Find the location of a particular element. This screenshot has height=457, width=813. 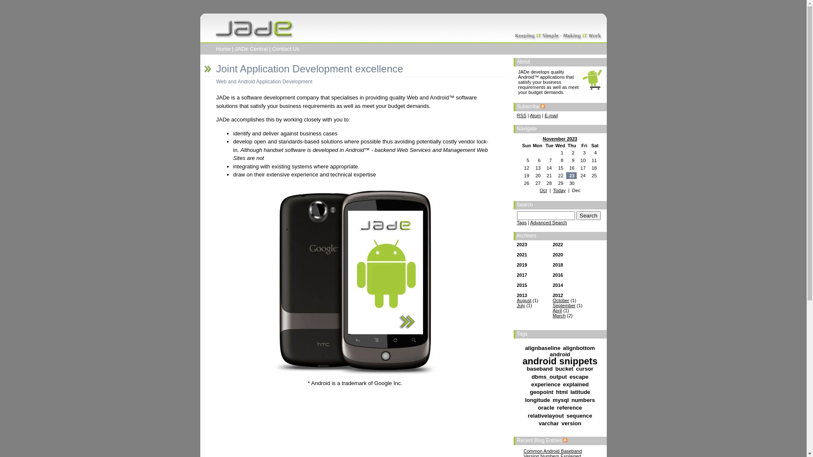

April is located at coordinates (557, 311).